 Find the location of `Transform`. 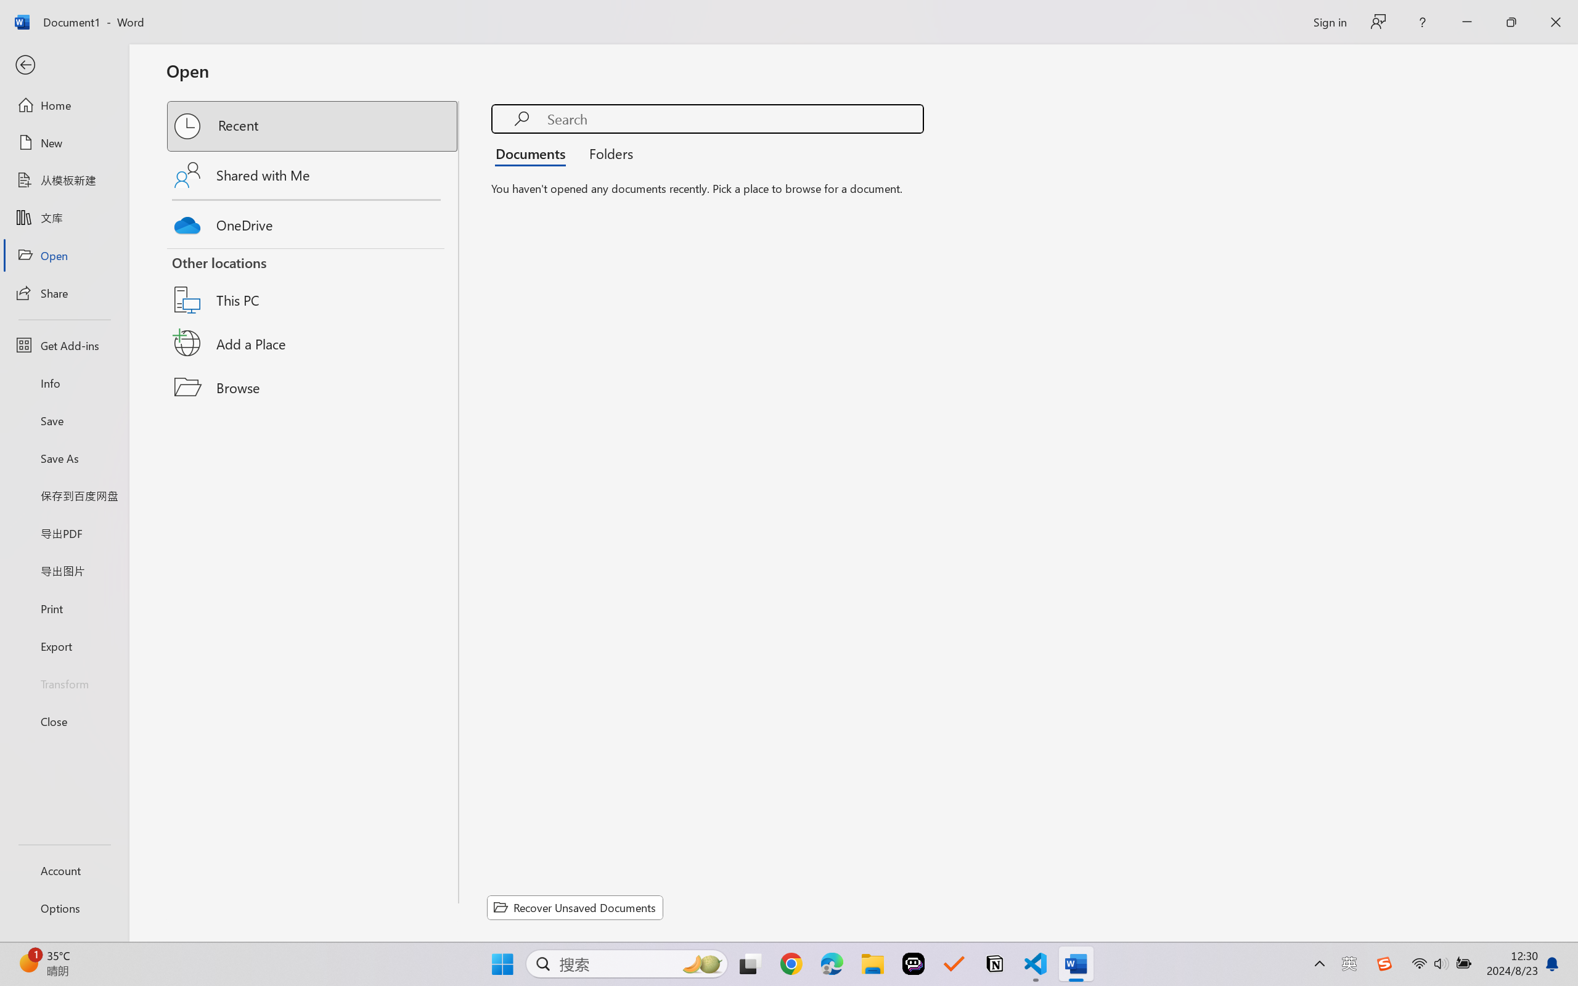

Transform is located at coordinates (64, 683).